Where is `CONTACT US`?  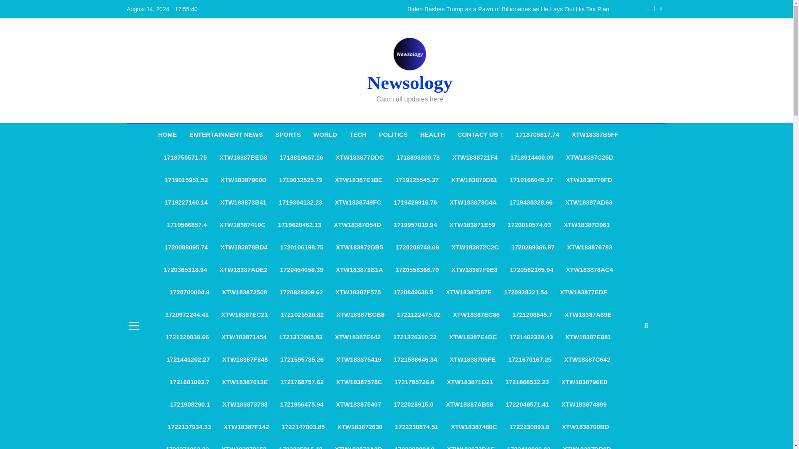 CONTACT US is located at coordinates (480, 135).